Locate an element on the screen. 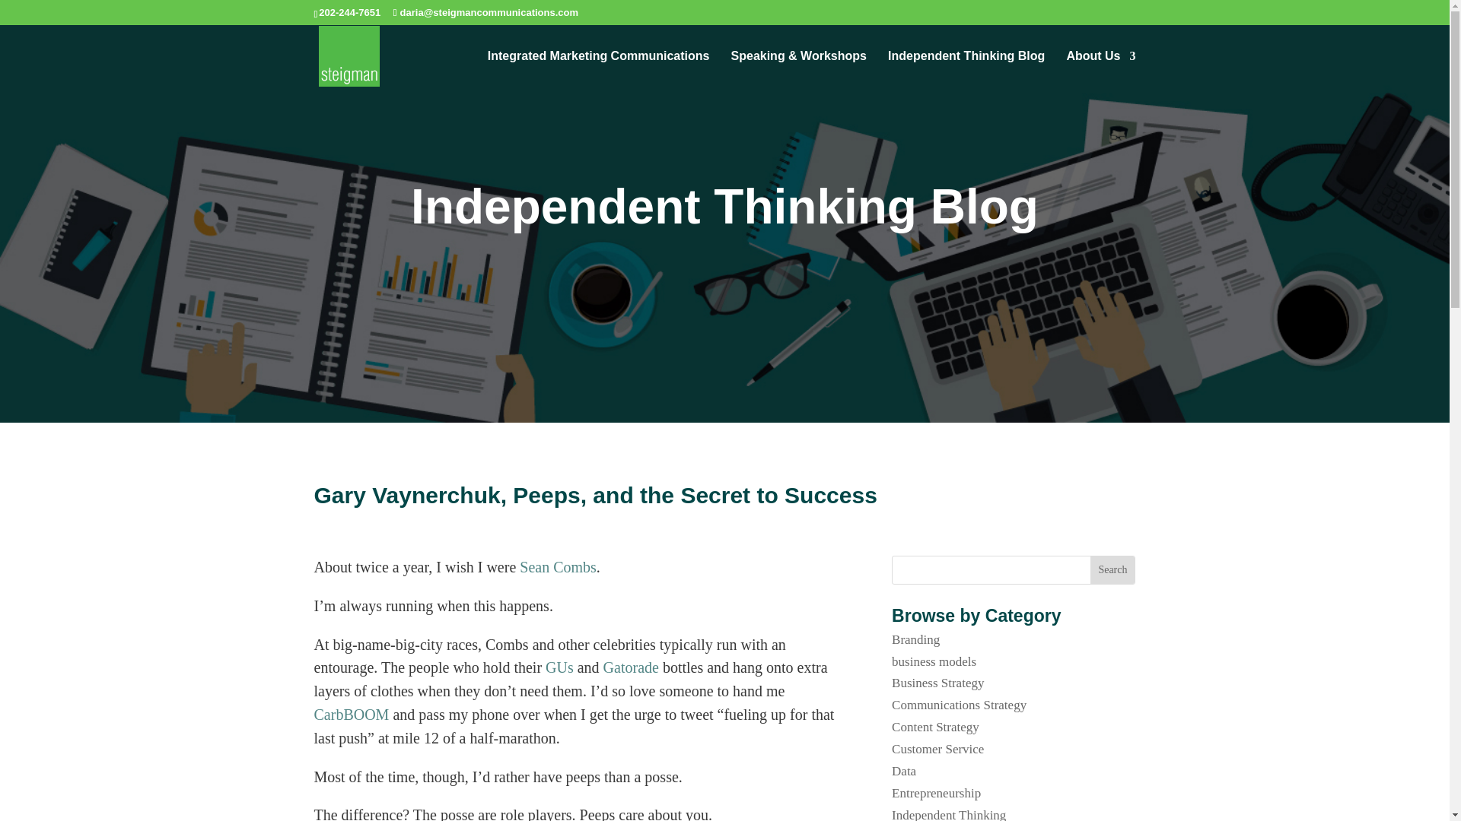 The image size is (1461, 821). Data is located at coordinates (903, 771).